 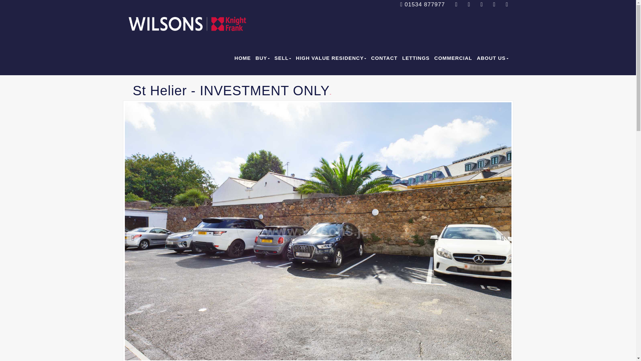 What do you see at coordinates (481, 4) in the screenshot?
I see `Facebook` at bounding box center [481, 4].